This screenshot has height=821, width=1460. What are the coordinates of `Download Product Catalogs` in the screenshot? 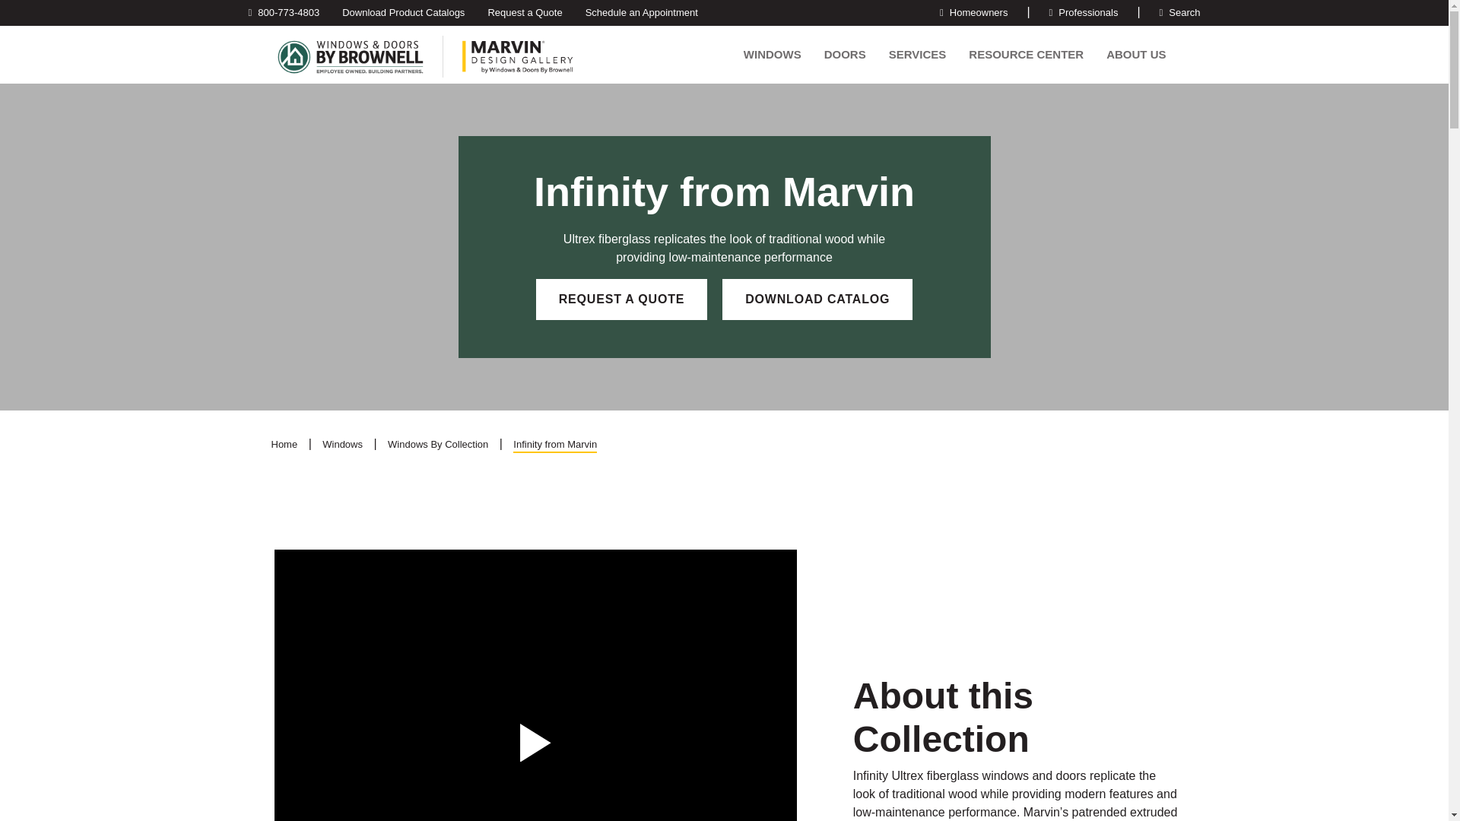 It's located at (403, 12).